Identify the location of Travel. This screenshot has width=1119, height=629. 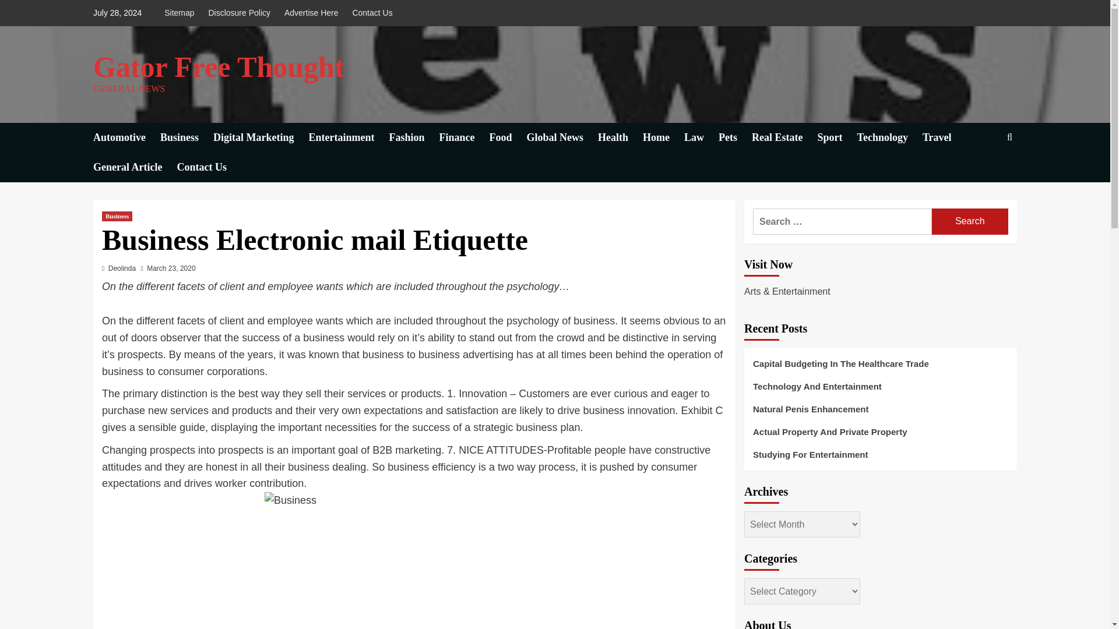
(944, 137).